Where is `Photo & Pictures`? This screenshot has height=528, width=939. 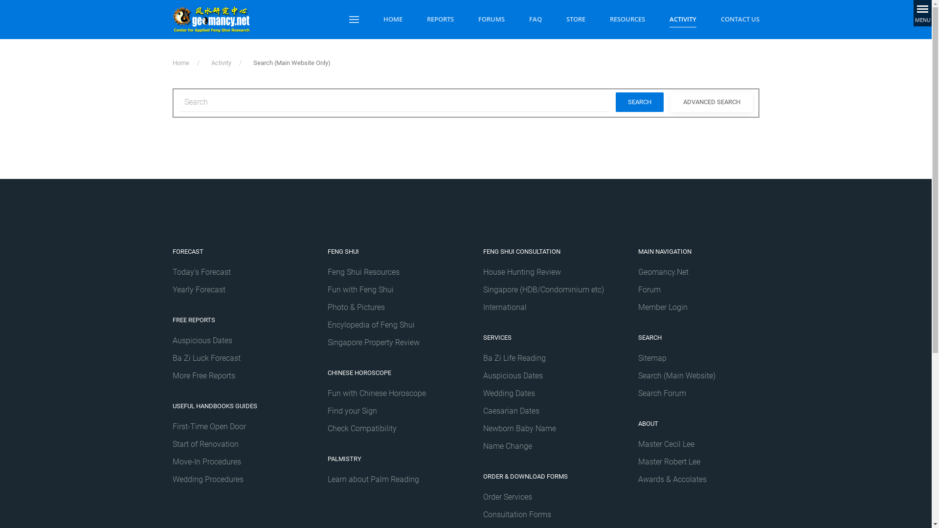
Photo & Pictures is located at coordinates (356, 307).